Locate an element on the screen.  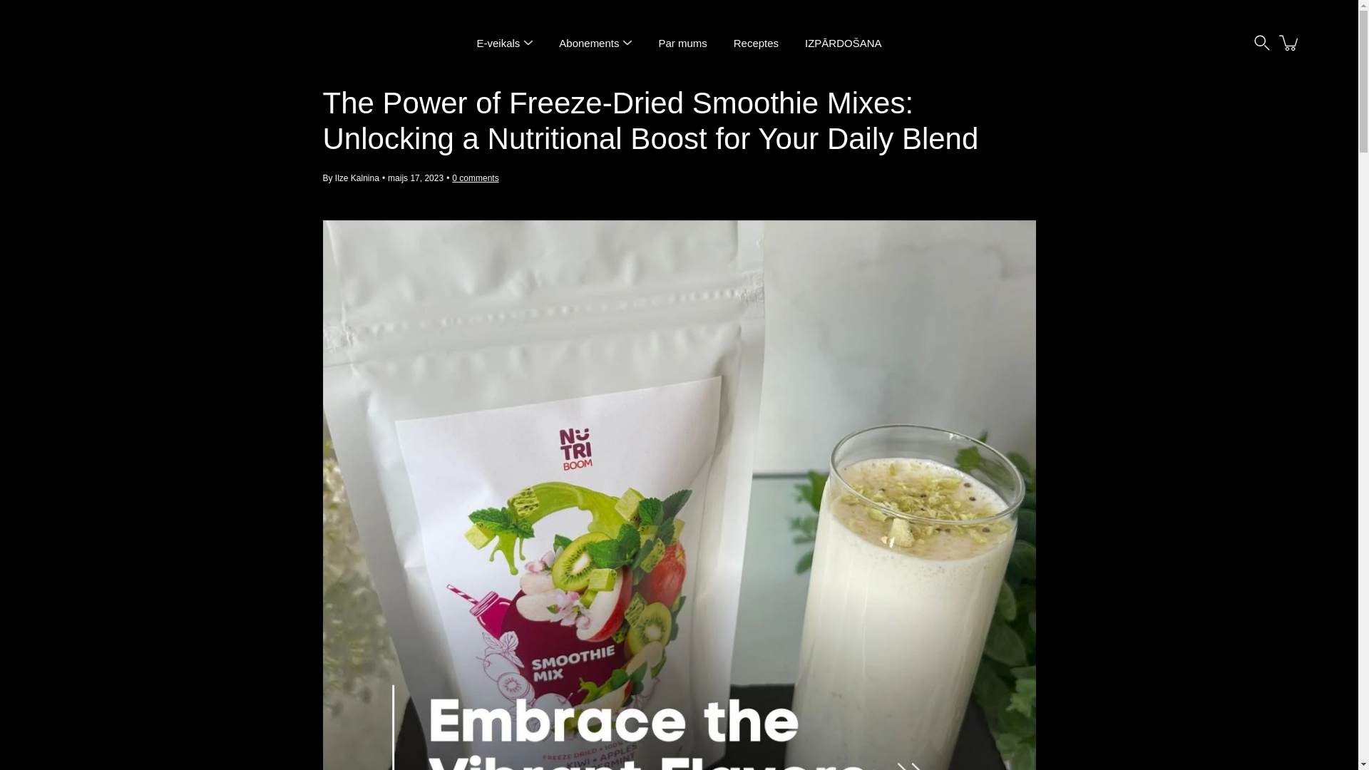
Search is located at coordinates (1262, 43).